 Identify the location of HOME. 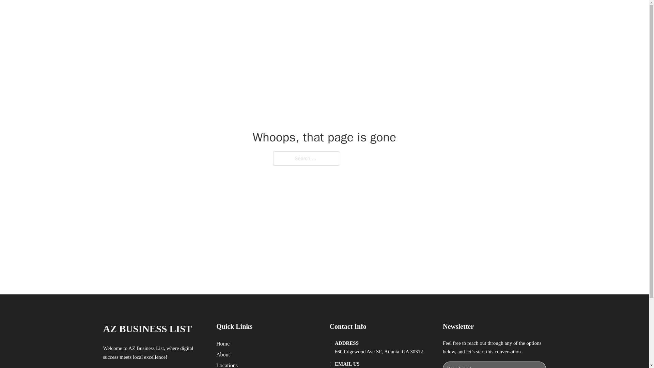
(413, 13).